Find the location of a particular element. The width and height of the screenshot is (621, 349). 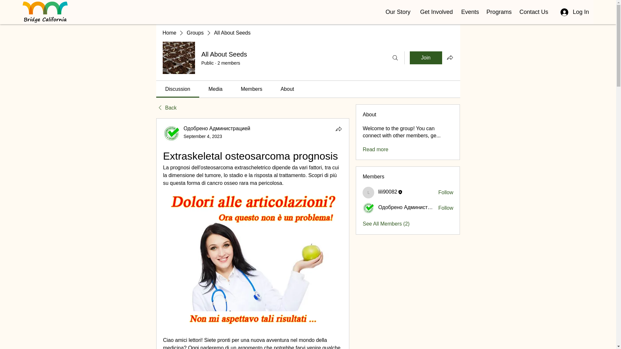

September 4, 2023 is located at coordinates (203, 136).